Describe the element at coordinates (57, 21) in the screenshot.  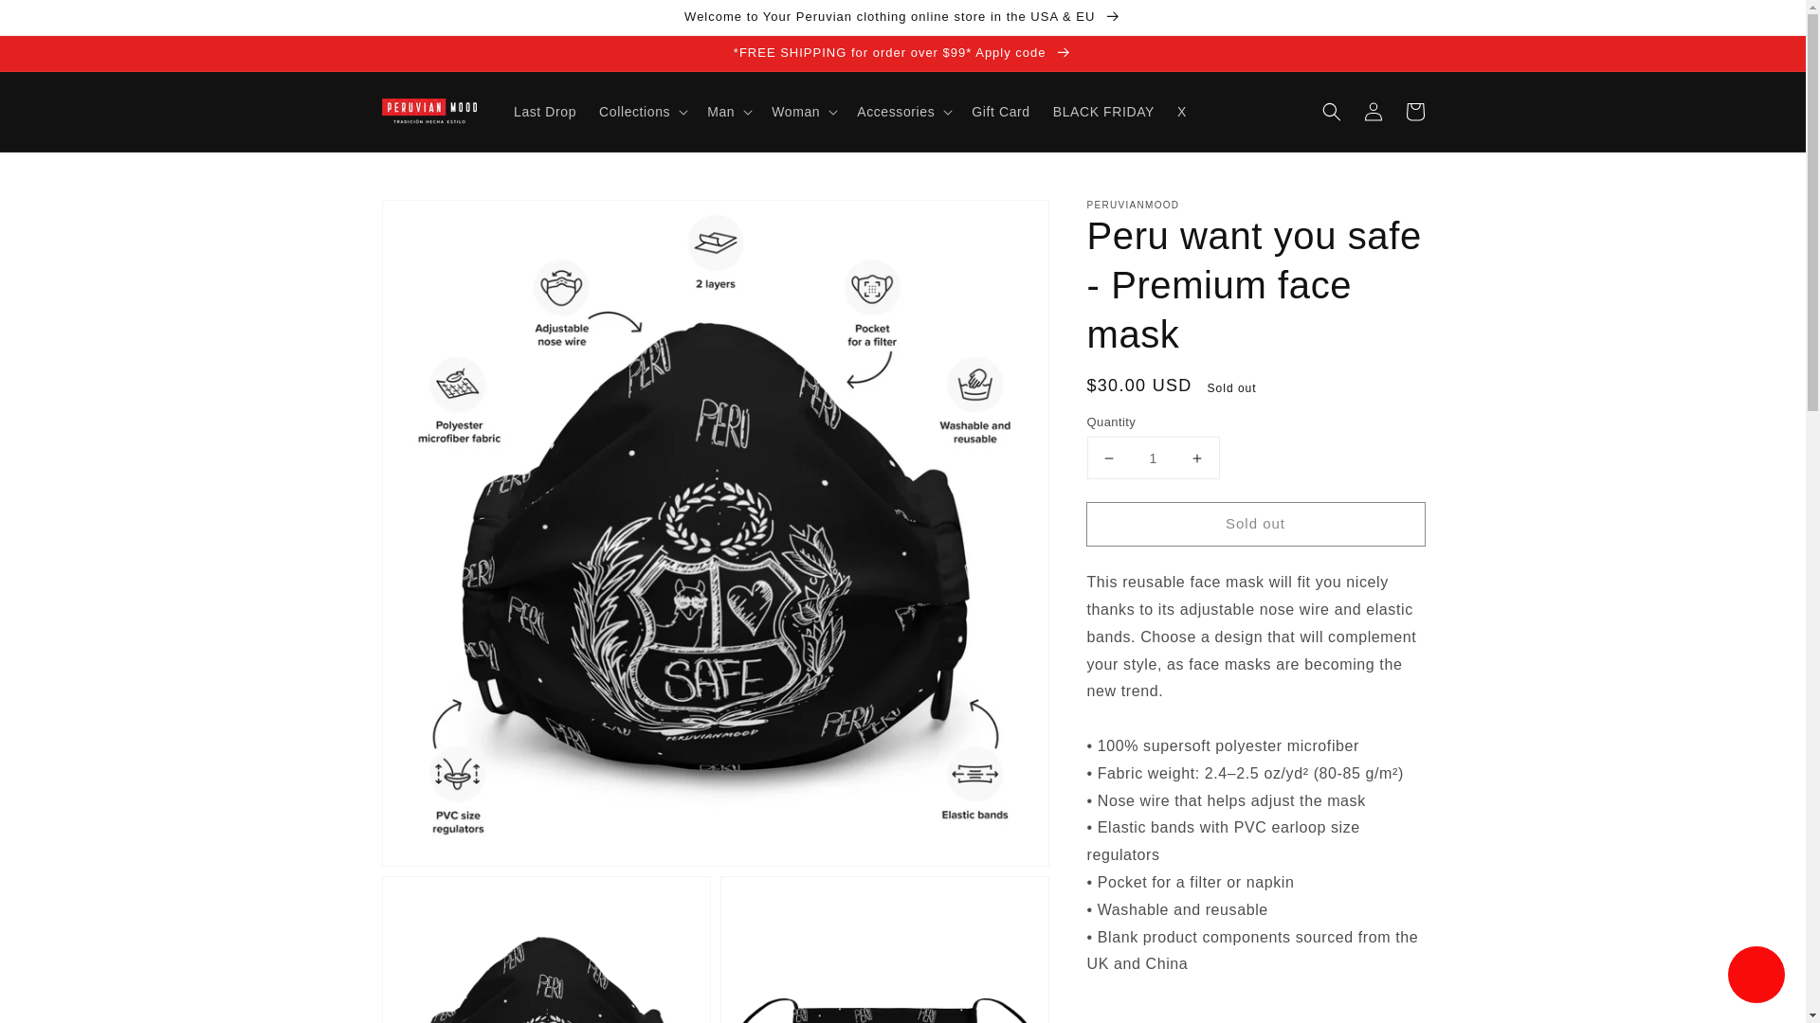
I see `Skip to content` at that location.